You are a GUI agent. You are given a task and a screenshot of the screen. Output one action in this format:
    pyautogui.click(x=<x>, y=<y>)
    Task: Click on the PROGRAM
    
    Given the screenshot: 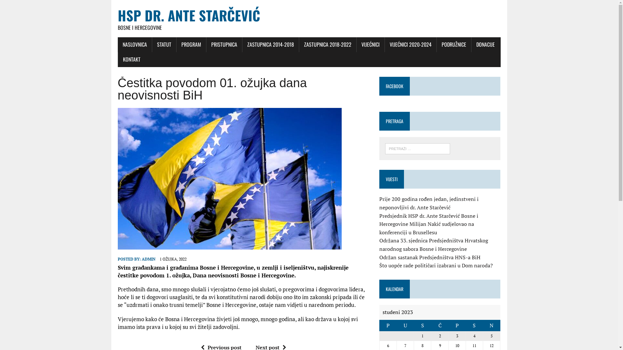 What is the action you would take?
    pyautogui.click(x=191, y=45)
    